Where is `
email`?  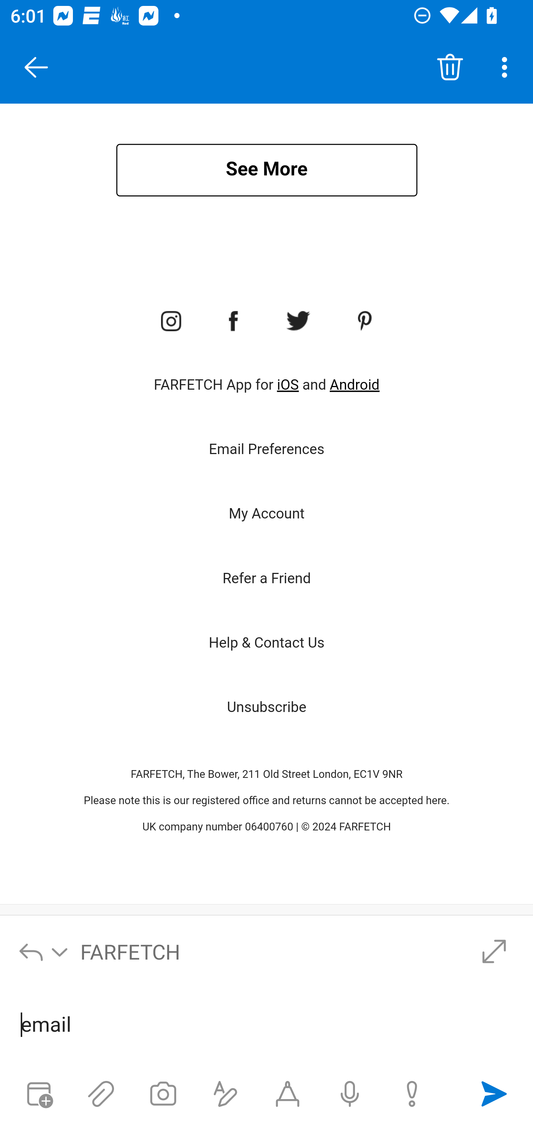

email is located at coordinates (267, 1025).